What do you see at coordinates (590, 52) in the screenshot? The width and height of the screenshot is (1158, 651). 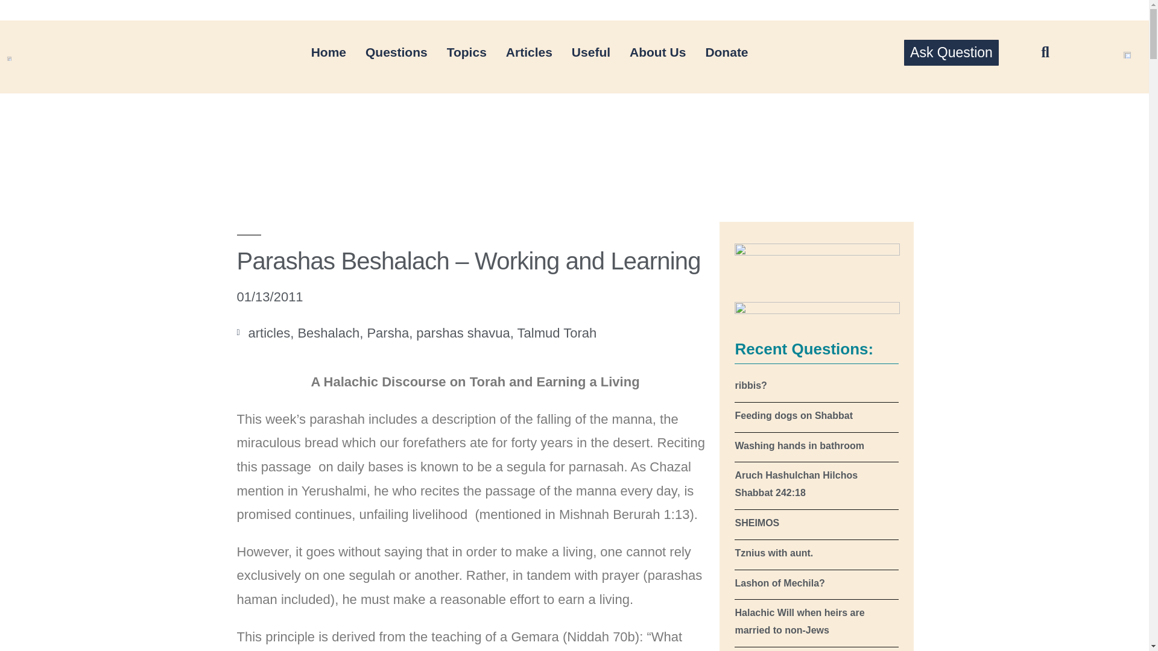 I see `Useful` at bounding box center [590, 52].